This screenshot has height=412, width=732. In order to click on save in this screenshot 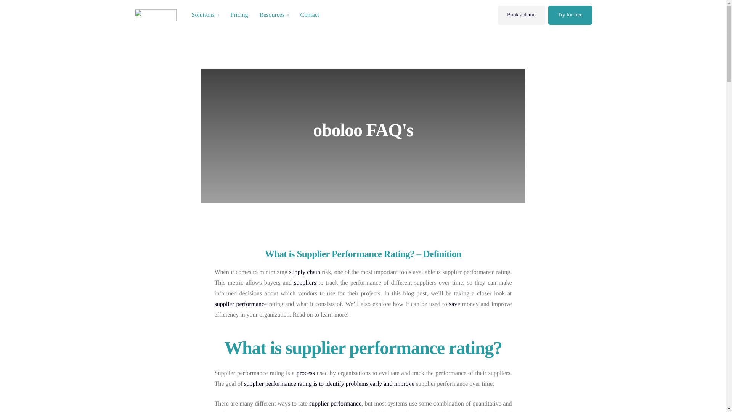, I will do `click(454, 304)`.